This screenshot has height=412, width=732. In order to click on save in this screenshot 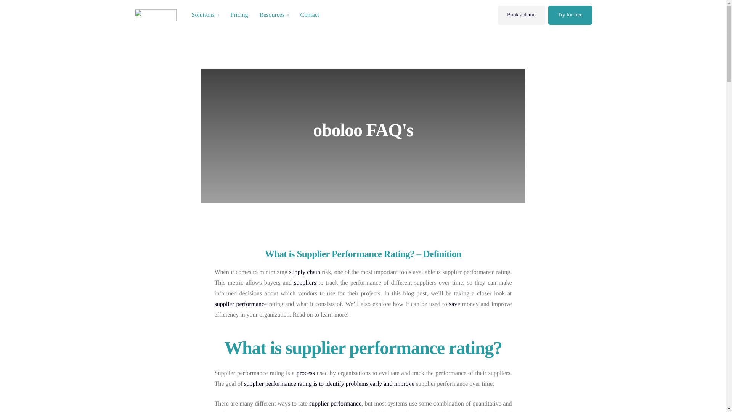, I will do `click(454, 304)`.